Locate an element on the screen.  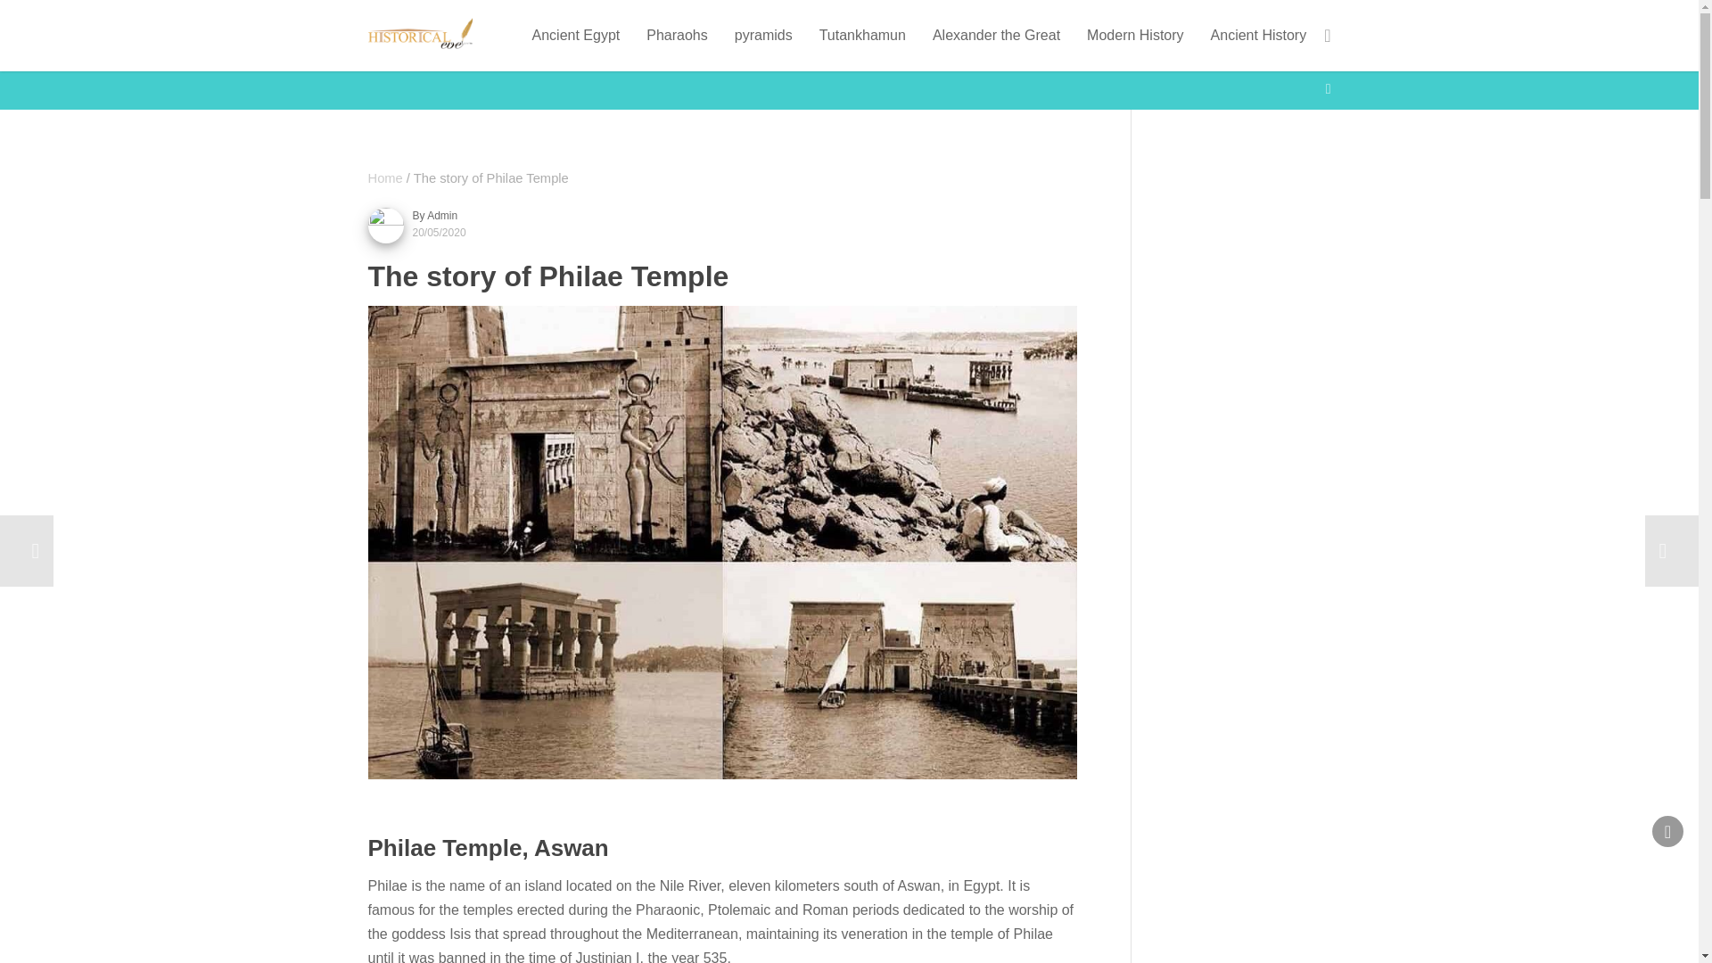
Modern History is located at coordinates (1134, 36).